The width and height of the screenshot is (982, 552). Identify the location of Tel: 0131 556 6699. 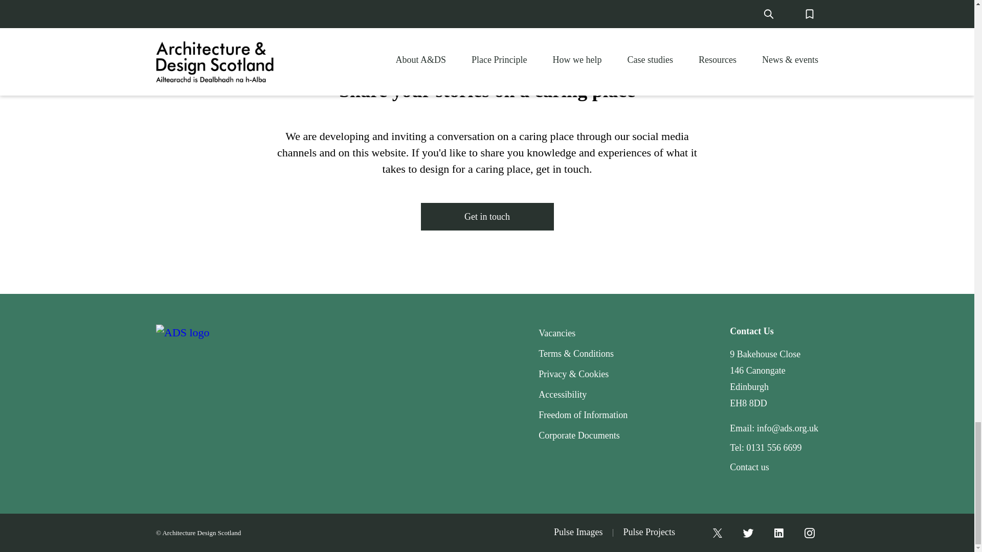
(765, 448).